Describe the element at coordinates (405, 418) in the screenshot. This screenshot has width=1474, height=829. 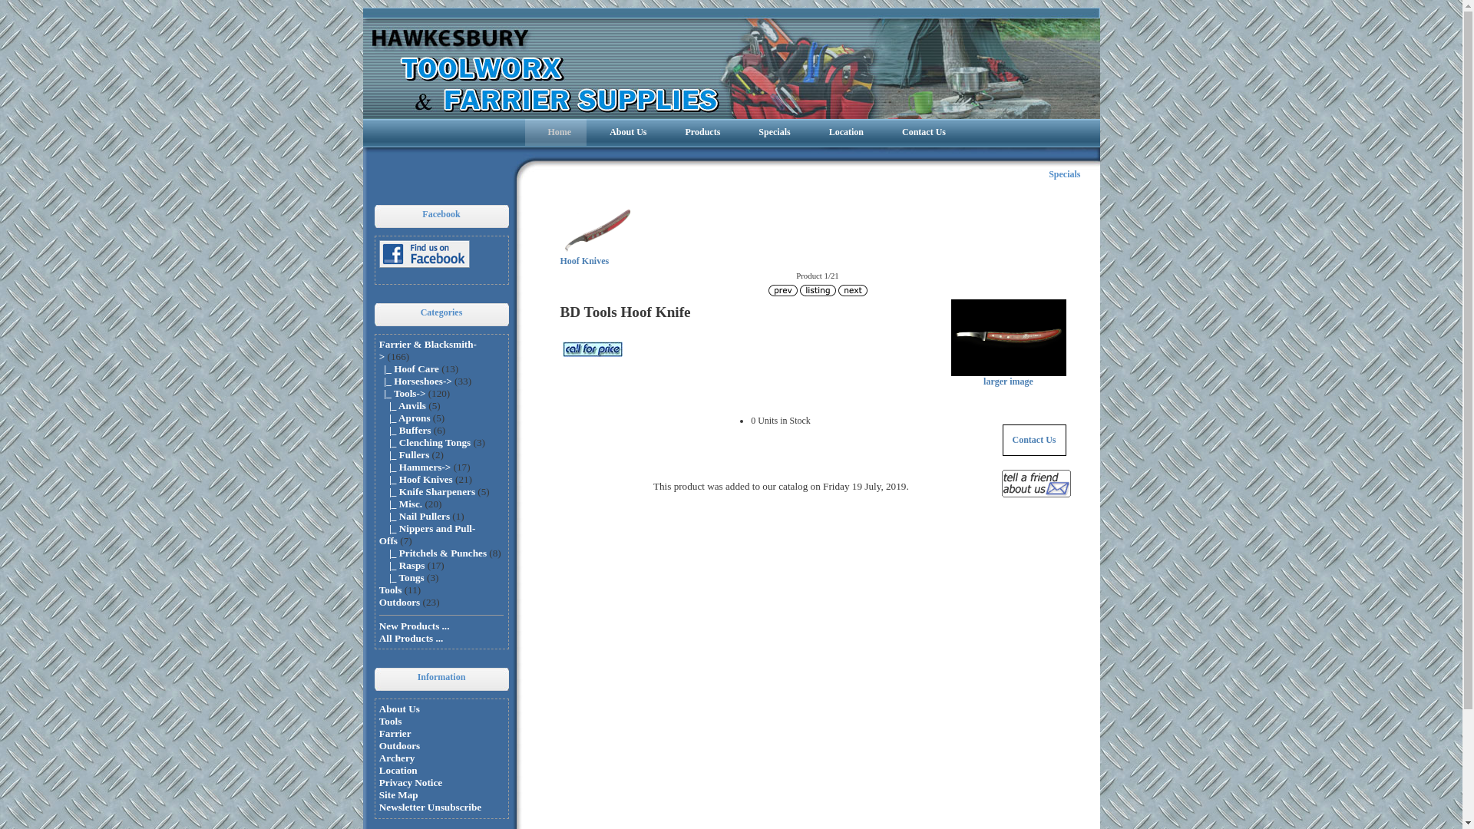
I see `    |_ Aprons` at that location.